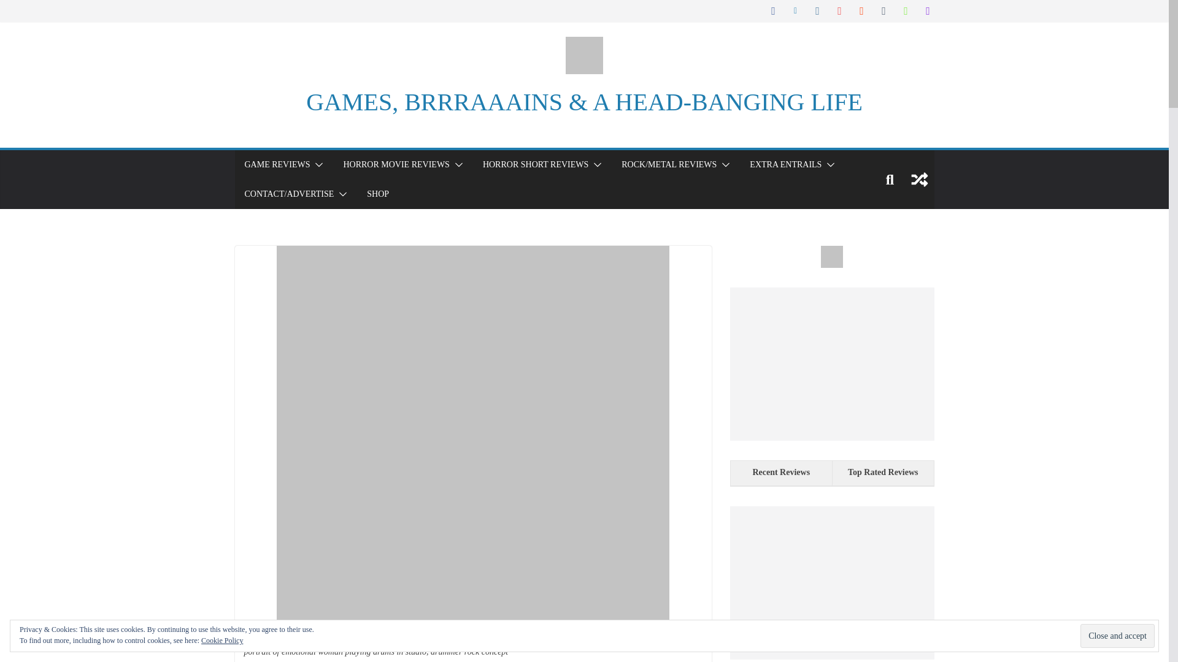 This screenshot has height=662, width=1178. Describe the element at coordinates (276, 164) in the screenshot. I see `GAME REVIEWS` at that location.